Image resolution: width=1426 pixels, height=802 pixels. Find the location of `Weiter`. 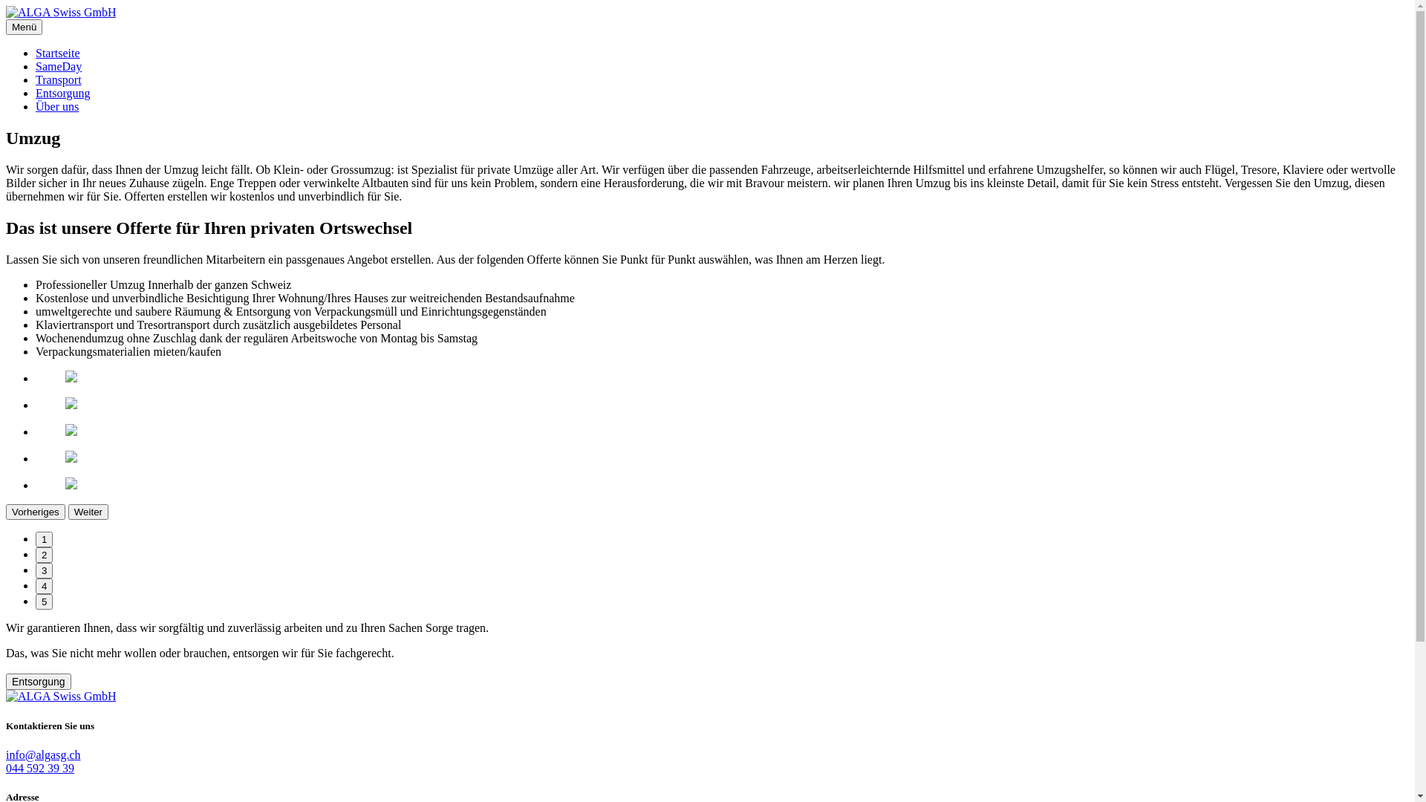

Weiter is located at coordinates (88, 512).